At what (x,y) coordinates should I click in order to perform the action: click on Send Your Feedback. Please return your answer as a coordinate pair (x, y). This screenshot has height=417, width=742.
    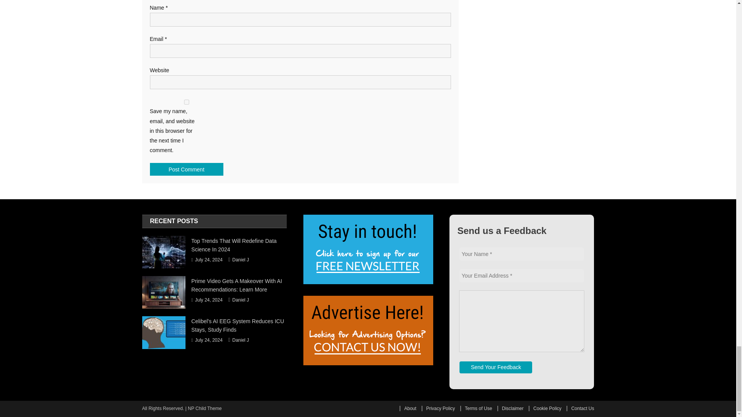
    Looking at the image, I should click on (496, 367).